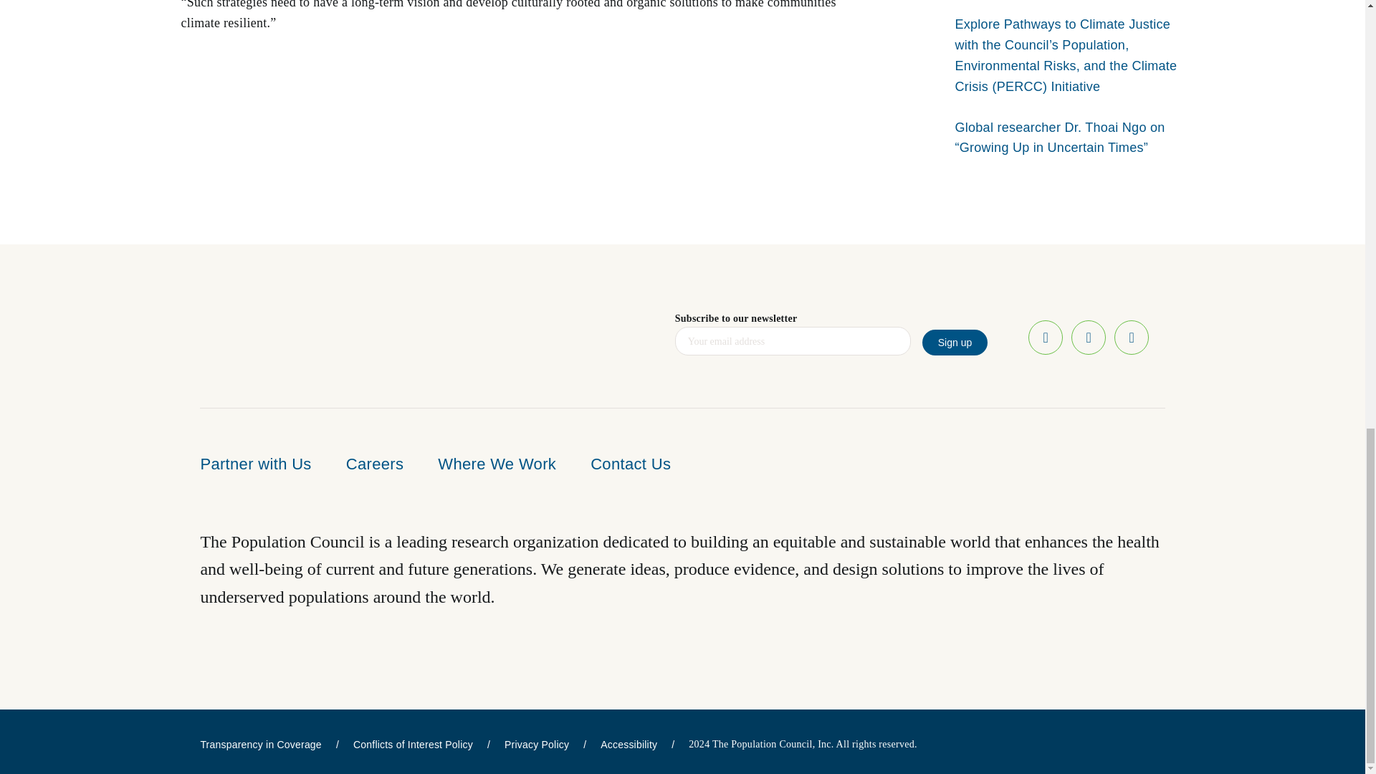 The image size is (1376, 774). What do you see at coordinates (1132, 337) in the screenshot?
I see `LinkedIn` at bounding box center [1132, 337].